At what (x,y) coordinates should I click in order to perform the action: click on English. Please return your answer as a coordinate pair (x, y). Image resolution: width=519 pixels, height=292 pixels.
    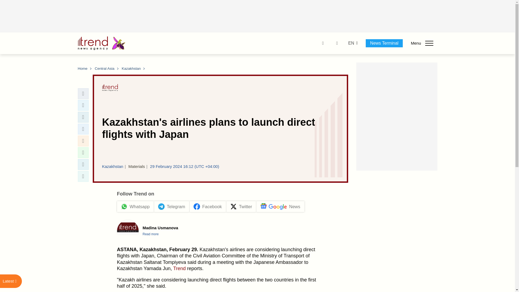
    Looking at the image, I should click on (351, 43).